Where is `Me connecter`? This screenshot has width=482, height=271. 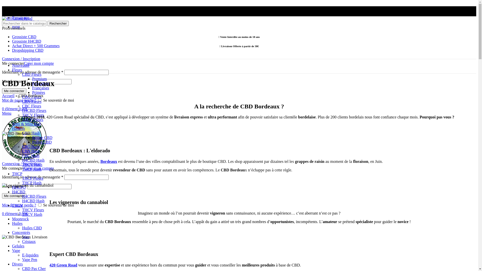 Me connecter is located at coordinates (14, 91).